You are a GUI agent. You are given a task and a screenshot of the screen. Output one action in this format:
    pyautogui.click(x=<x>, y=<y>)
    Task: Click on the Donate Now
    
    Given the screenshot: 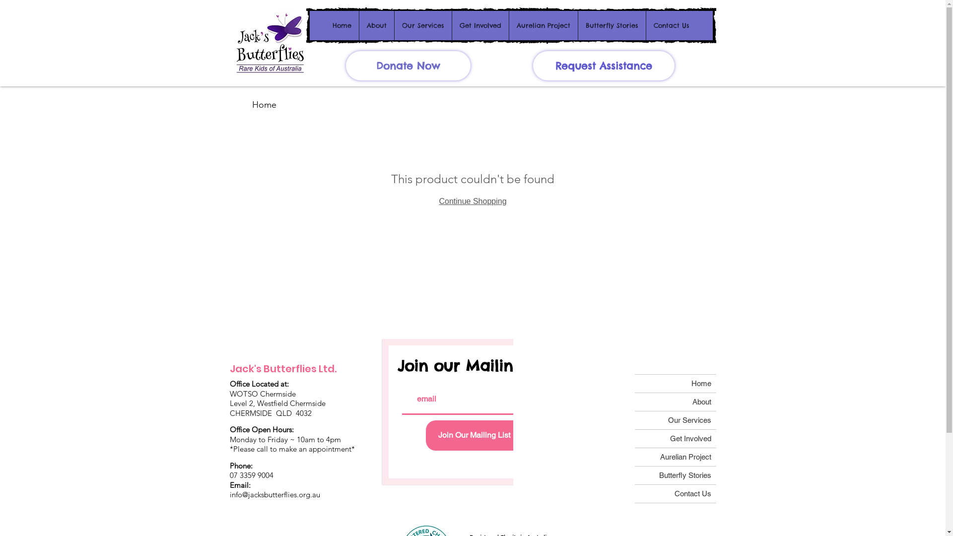 What is the action you would take?
    pyautogui.click(x=408, y=66)
    